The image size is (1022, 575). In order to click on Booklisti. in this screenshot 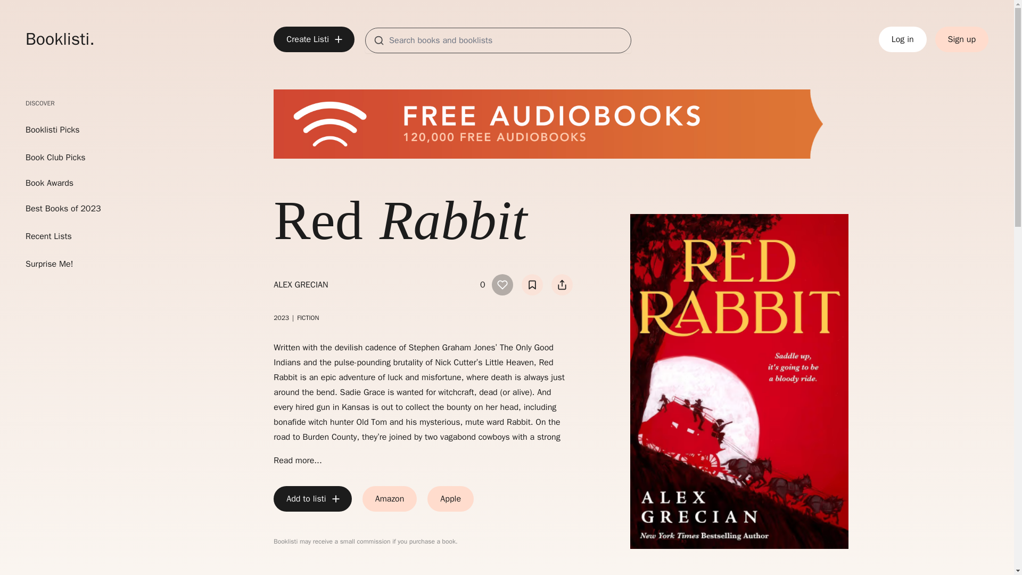, I will do `click(60, 39)`.